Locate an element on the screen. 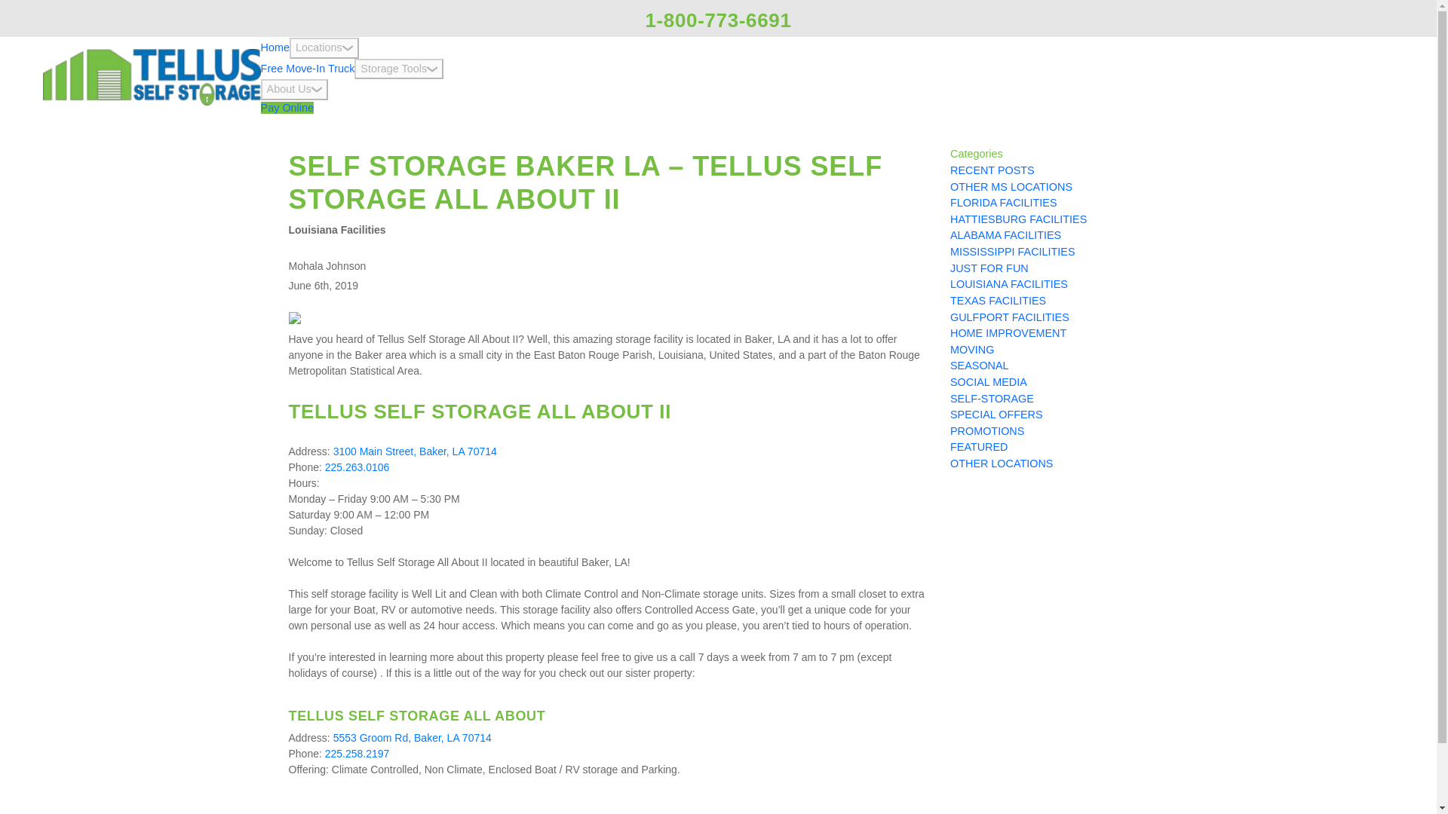 Image resolution: width=1448 pixels, height=814 pixels. LOUISIANA FACILITIES is located at coordinates (1009, 283).